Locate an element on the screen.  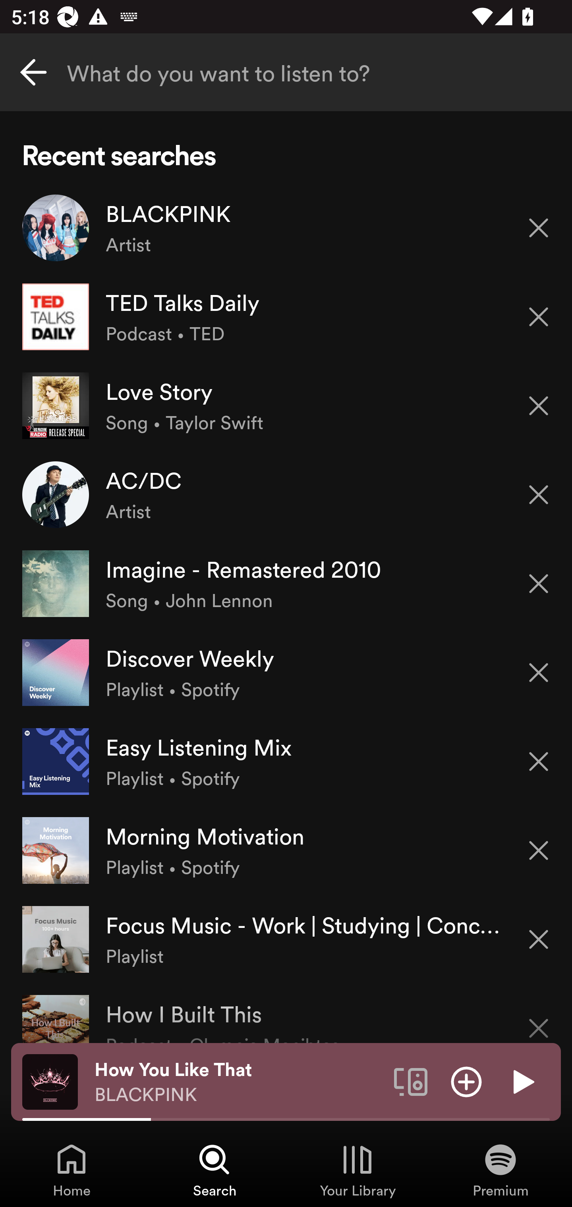
Remove is located at coordinates (539, 227).